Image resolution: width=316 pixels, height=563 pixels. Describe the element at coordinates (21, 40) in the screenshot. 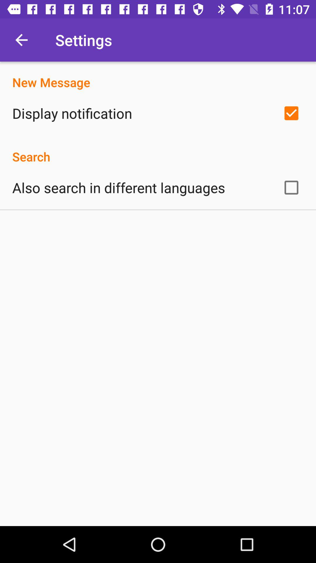

I see `turn off the item next to settings item` at that location.